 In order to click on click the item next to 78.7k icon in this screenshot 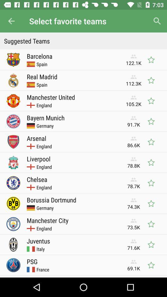, I will do `click(37, 179)`.